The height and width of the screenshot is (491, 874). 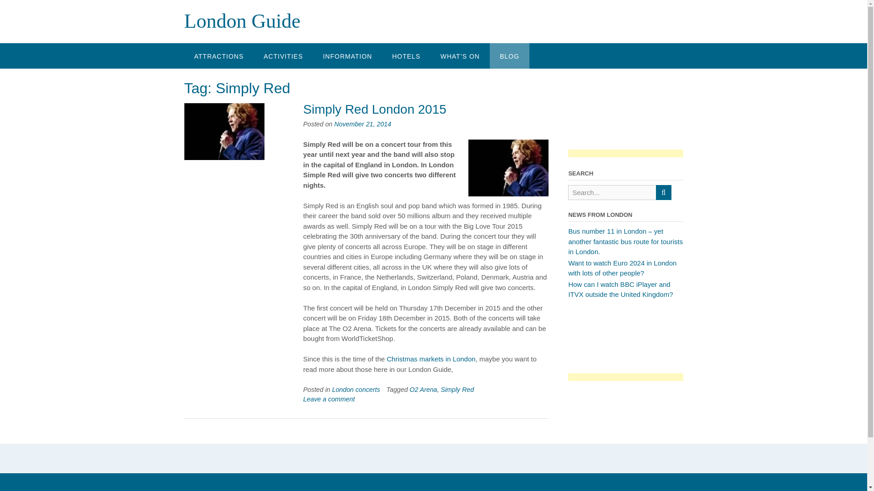 What do you see at coordinates (218, 55) in the screenshot?
I see `ATTRACTIONS` at bounding box center [218, 55].